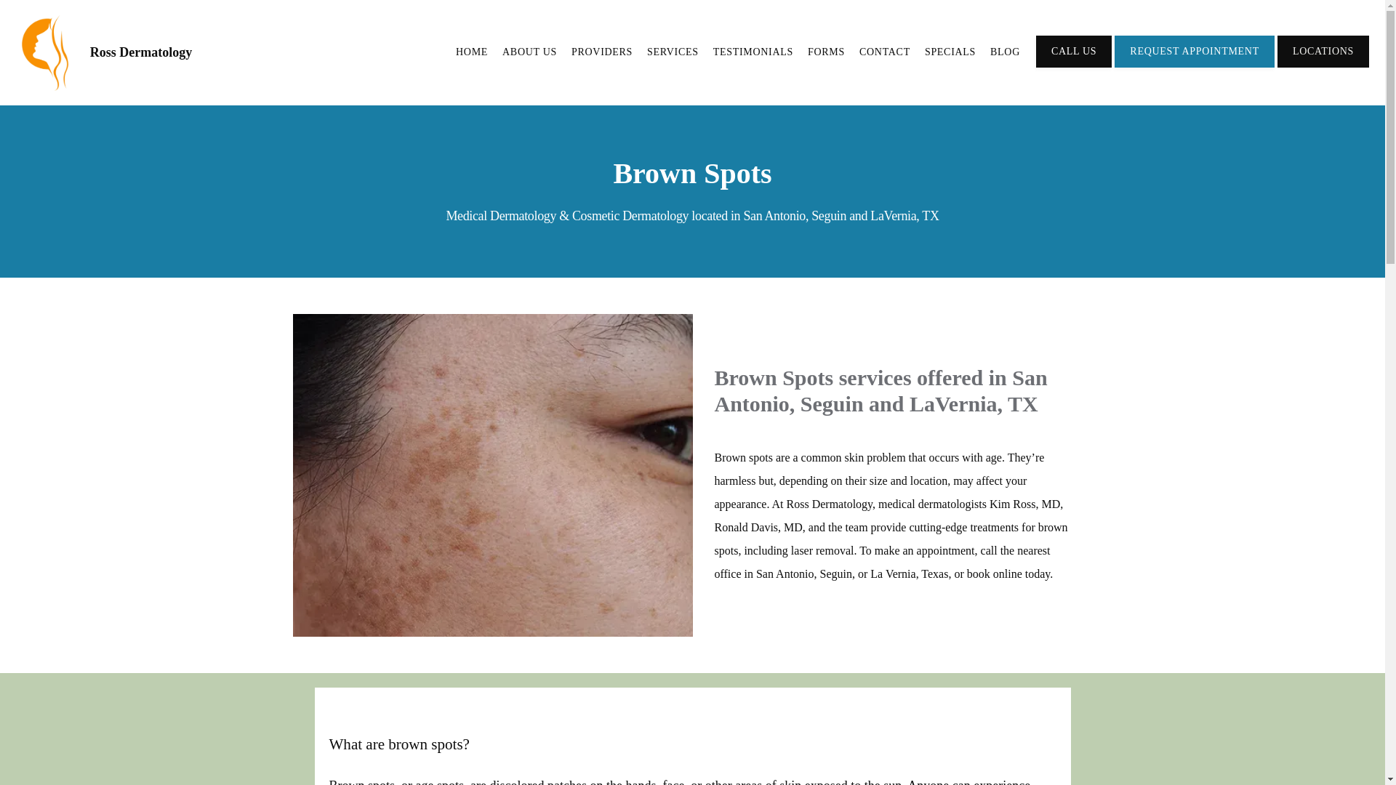  Describe the element at coordinates (1005, 51) in the screenshot. I see `BLOG` at that location.